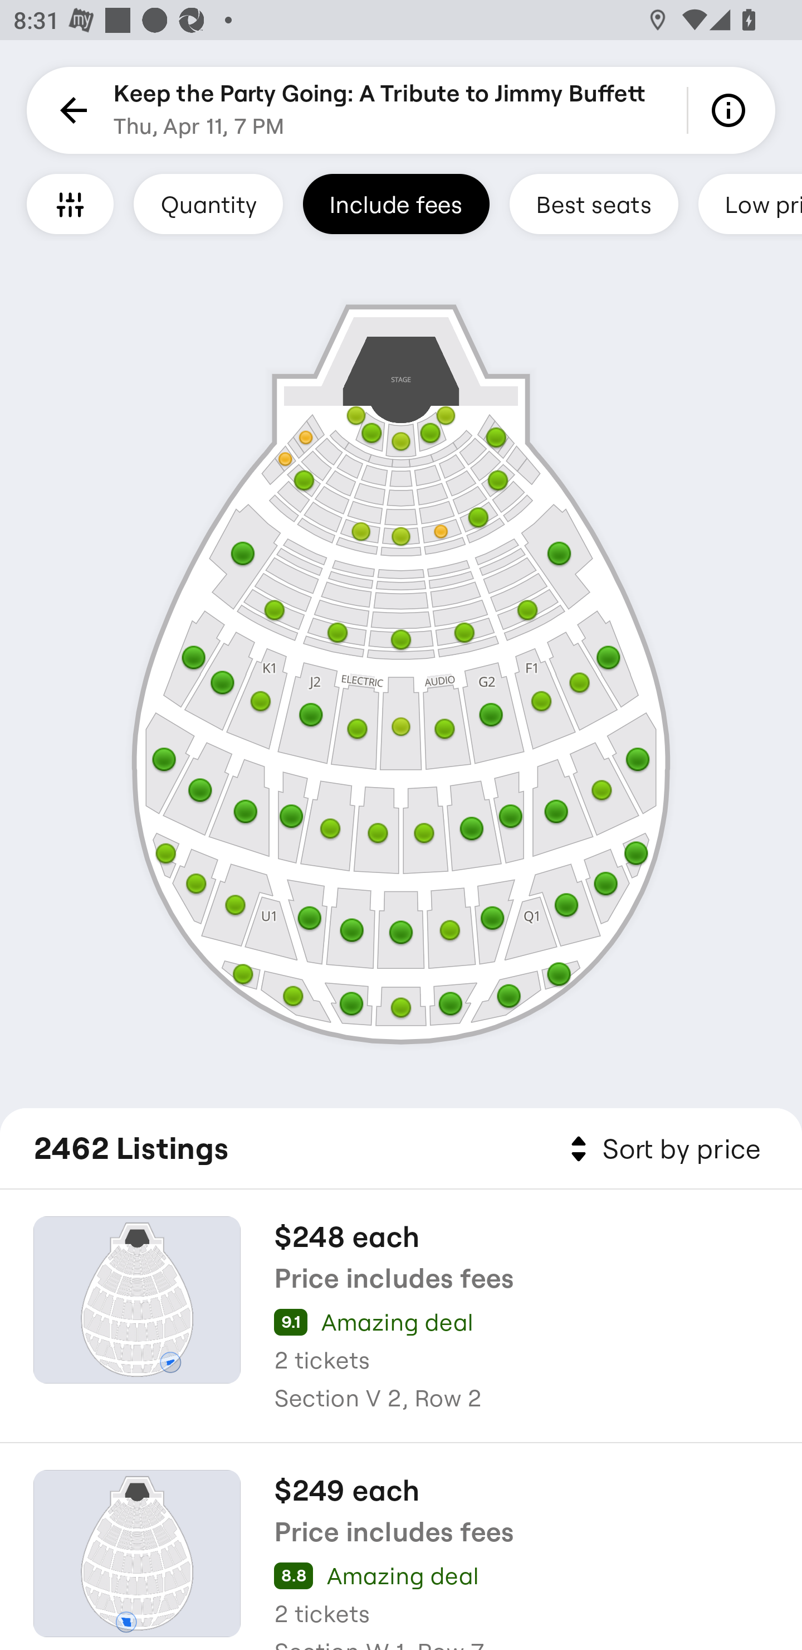  Describe the element at coordinates (70, 110) in the screenshot. I see `Back` at that location.